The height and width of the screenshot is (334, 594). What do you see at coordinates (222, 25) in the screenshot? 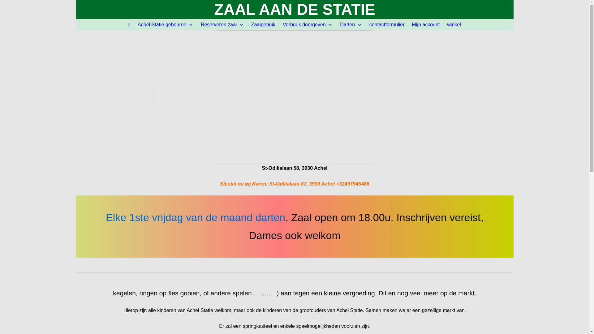
I see `Reserveren zaal` at bounding box center [222, 25].